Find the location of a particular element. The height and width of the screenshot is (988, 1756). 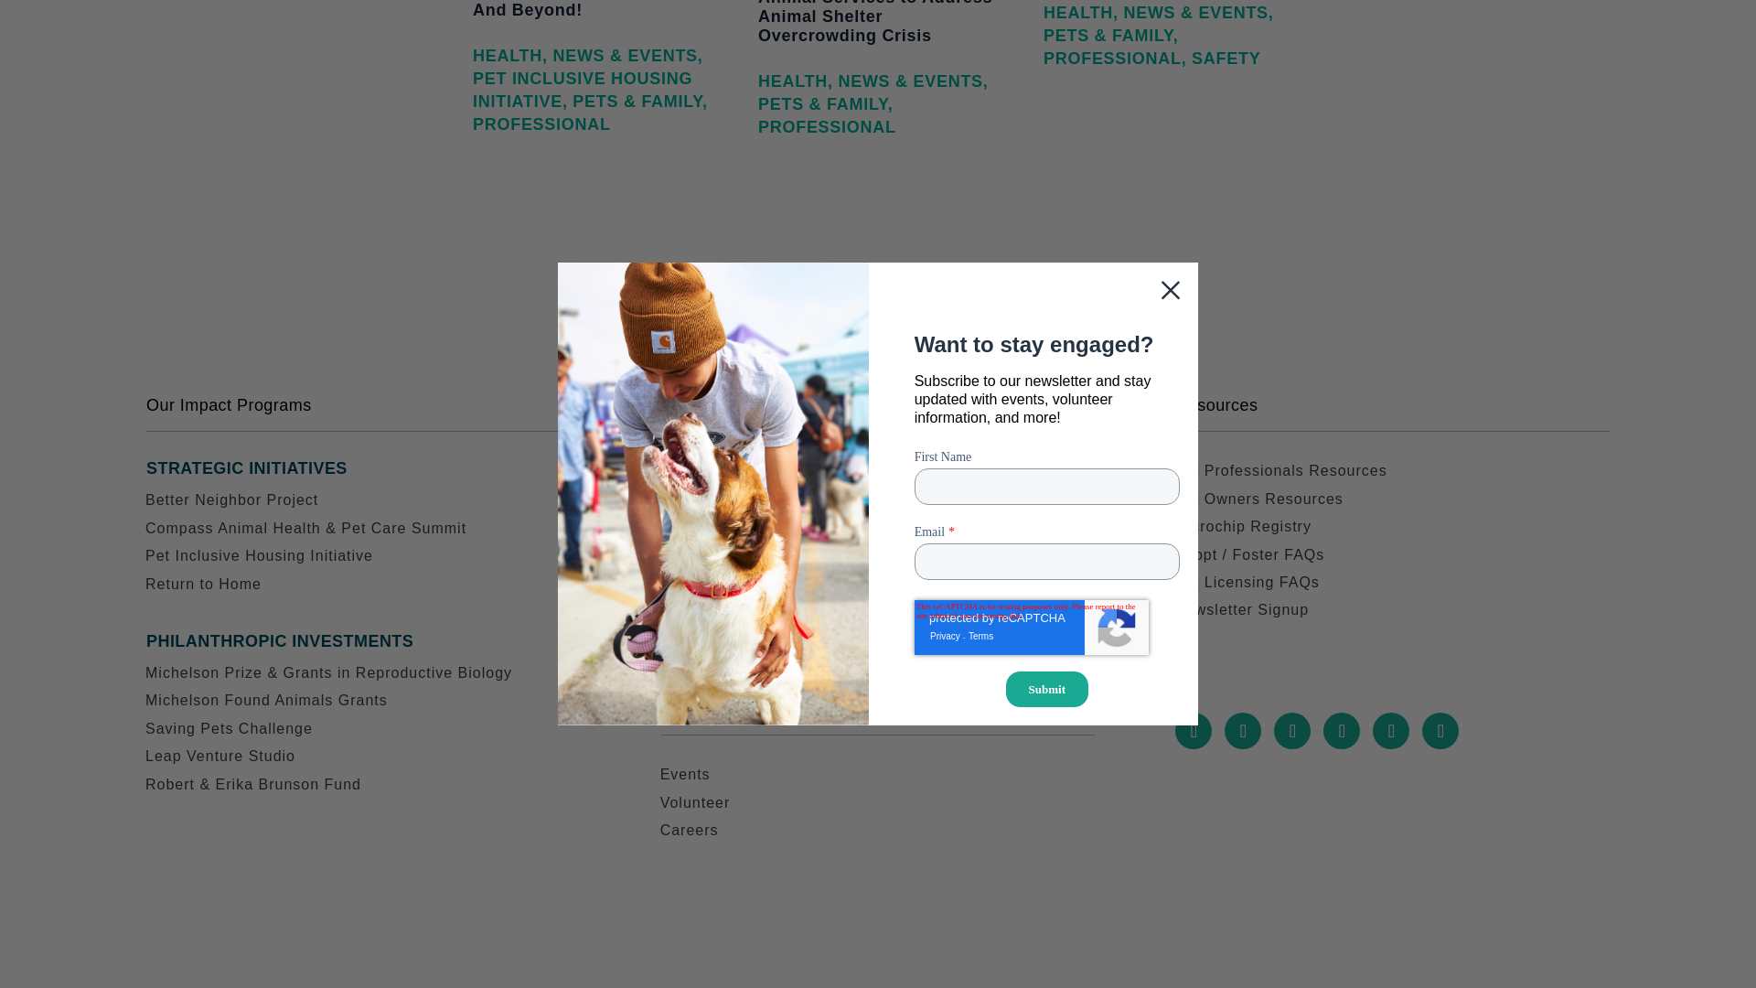

Follow on Twitter is located at coordinates (1242, 730).